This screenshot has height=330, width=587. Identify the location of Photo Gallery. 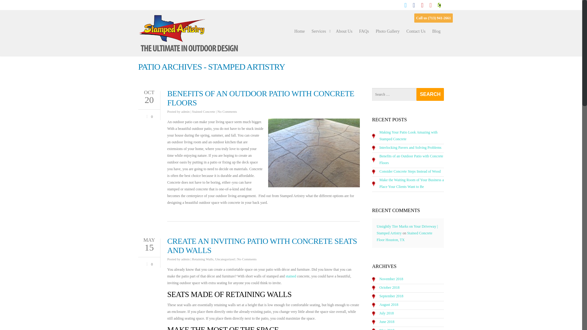
(388, 31).